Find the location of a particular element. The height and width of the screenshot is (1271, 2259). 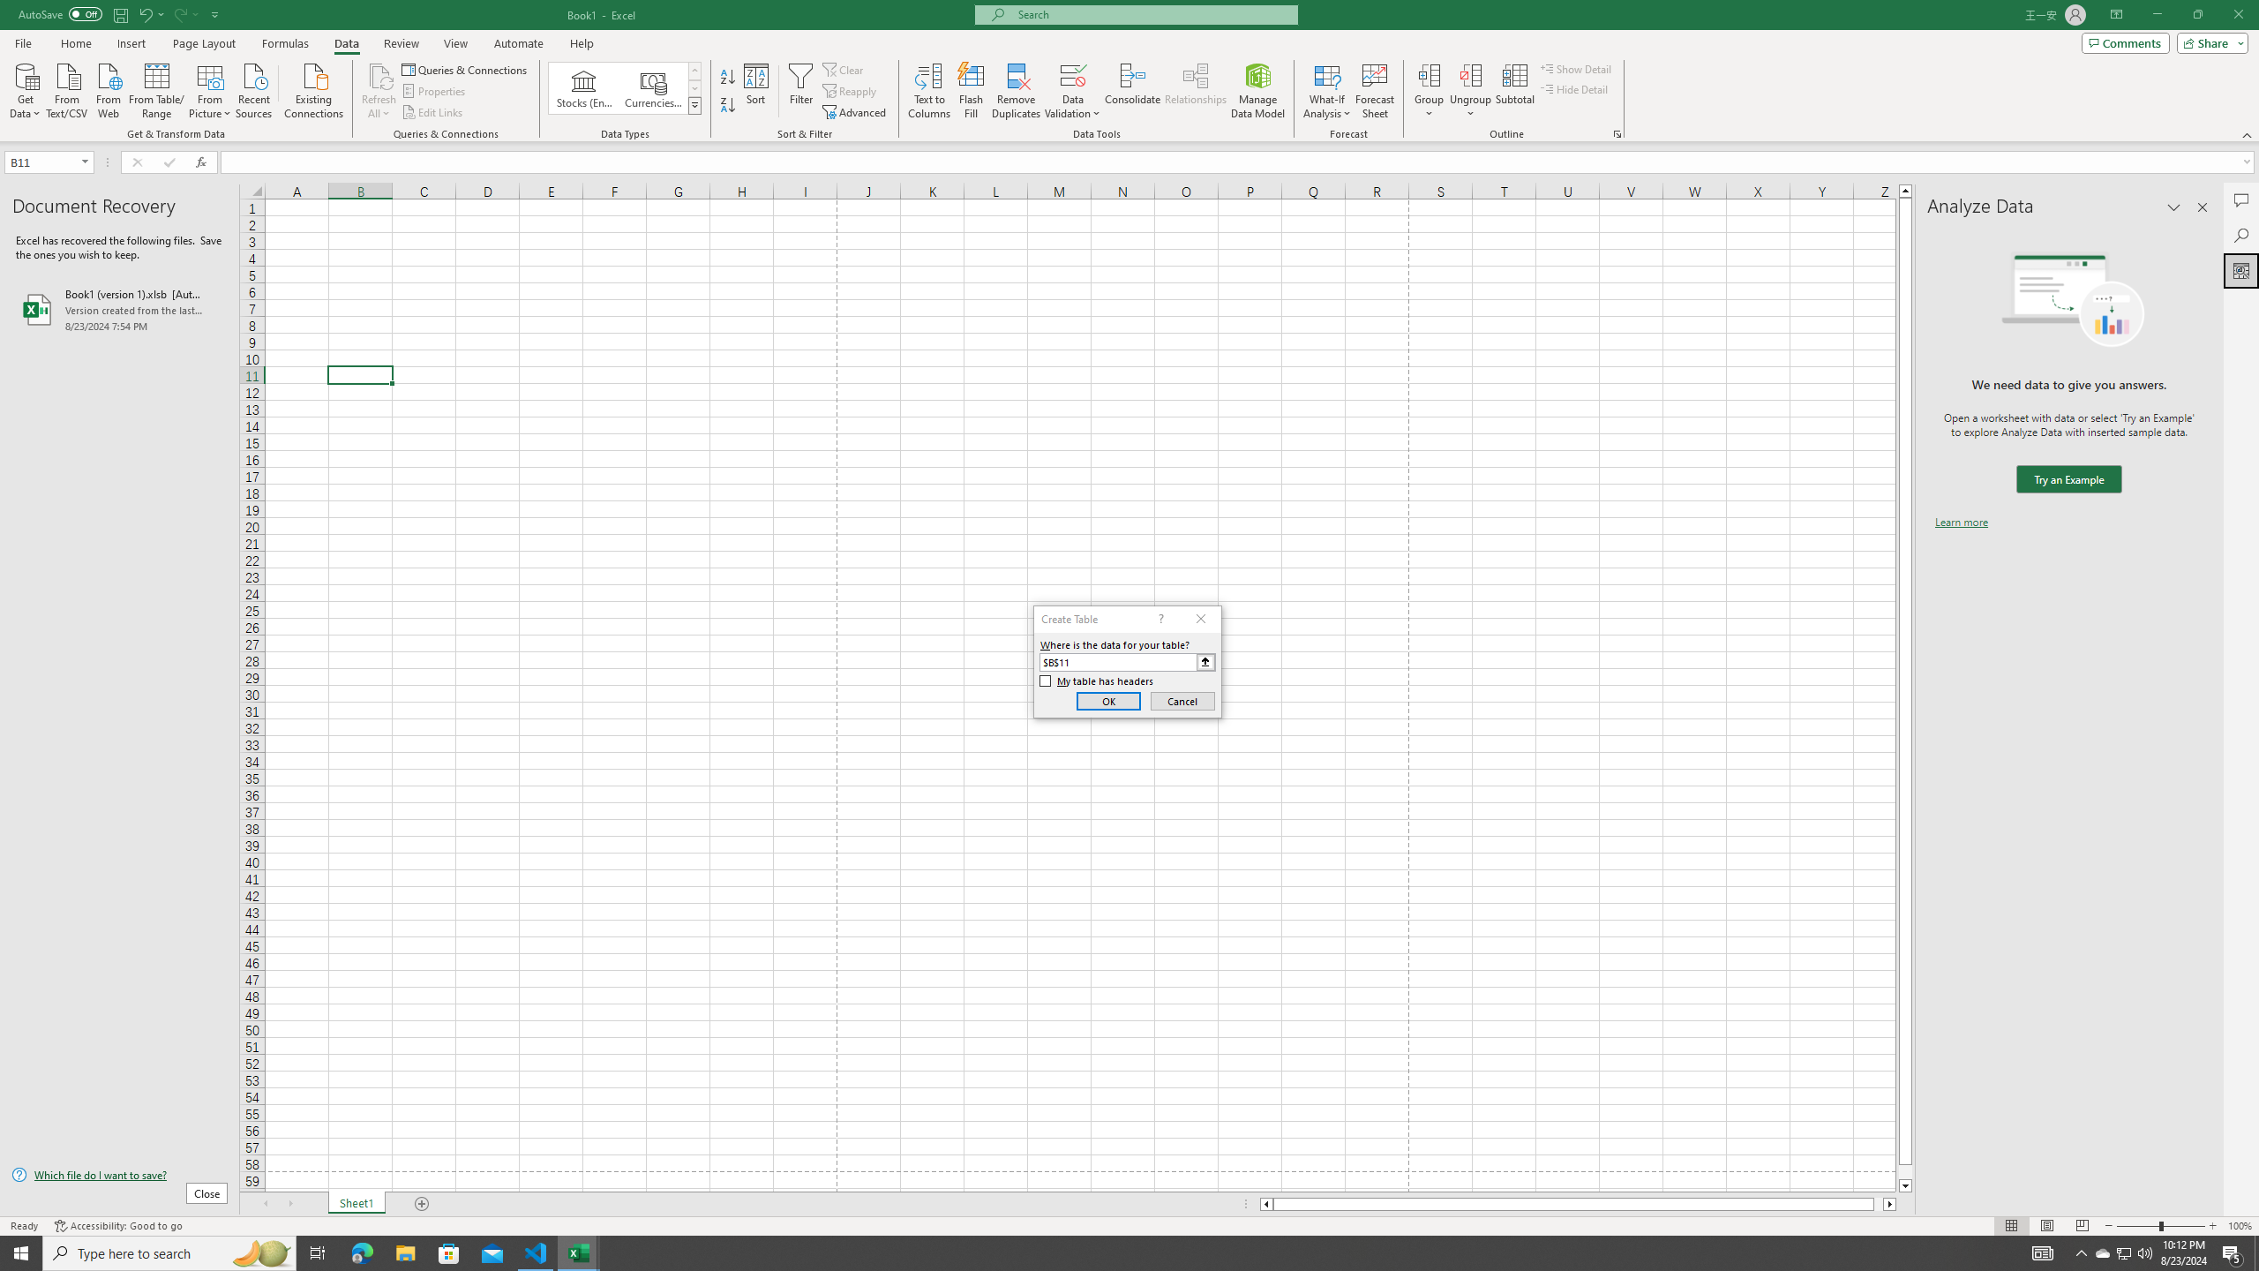

From Text/CSV is located at coordinates (67, 89).